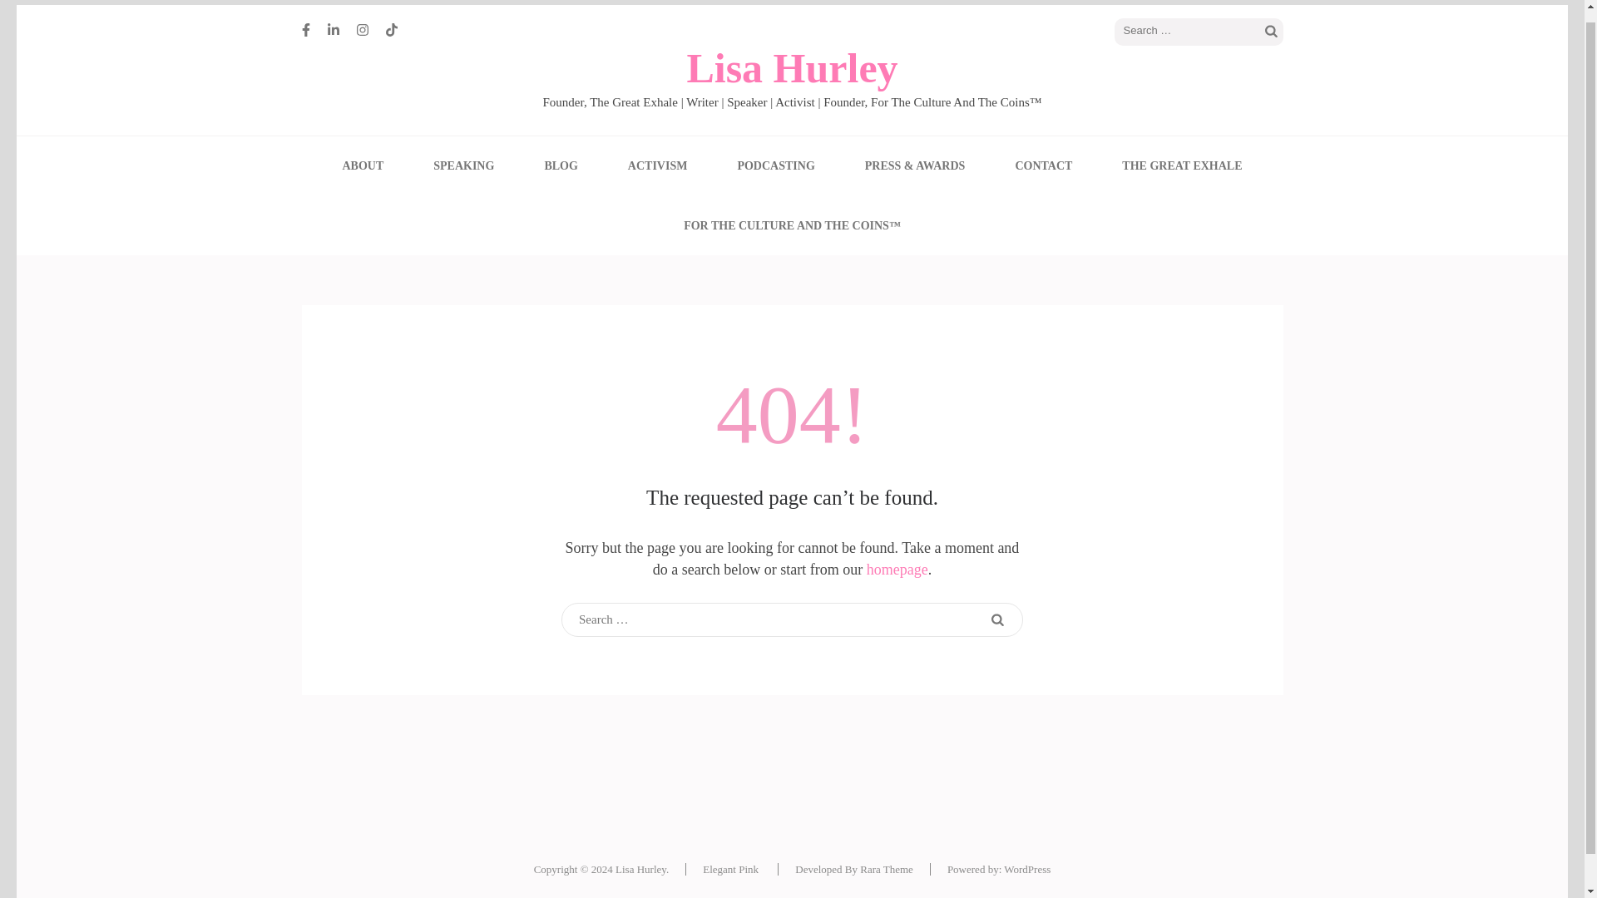  Describe the element at coordinates (792, 68) in the screenshot. I see `Lisa Hurley` at that location.